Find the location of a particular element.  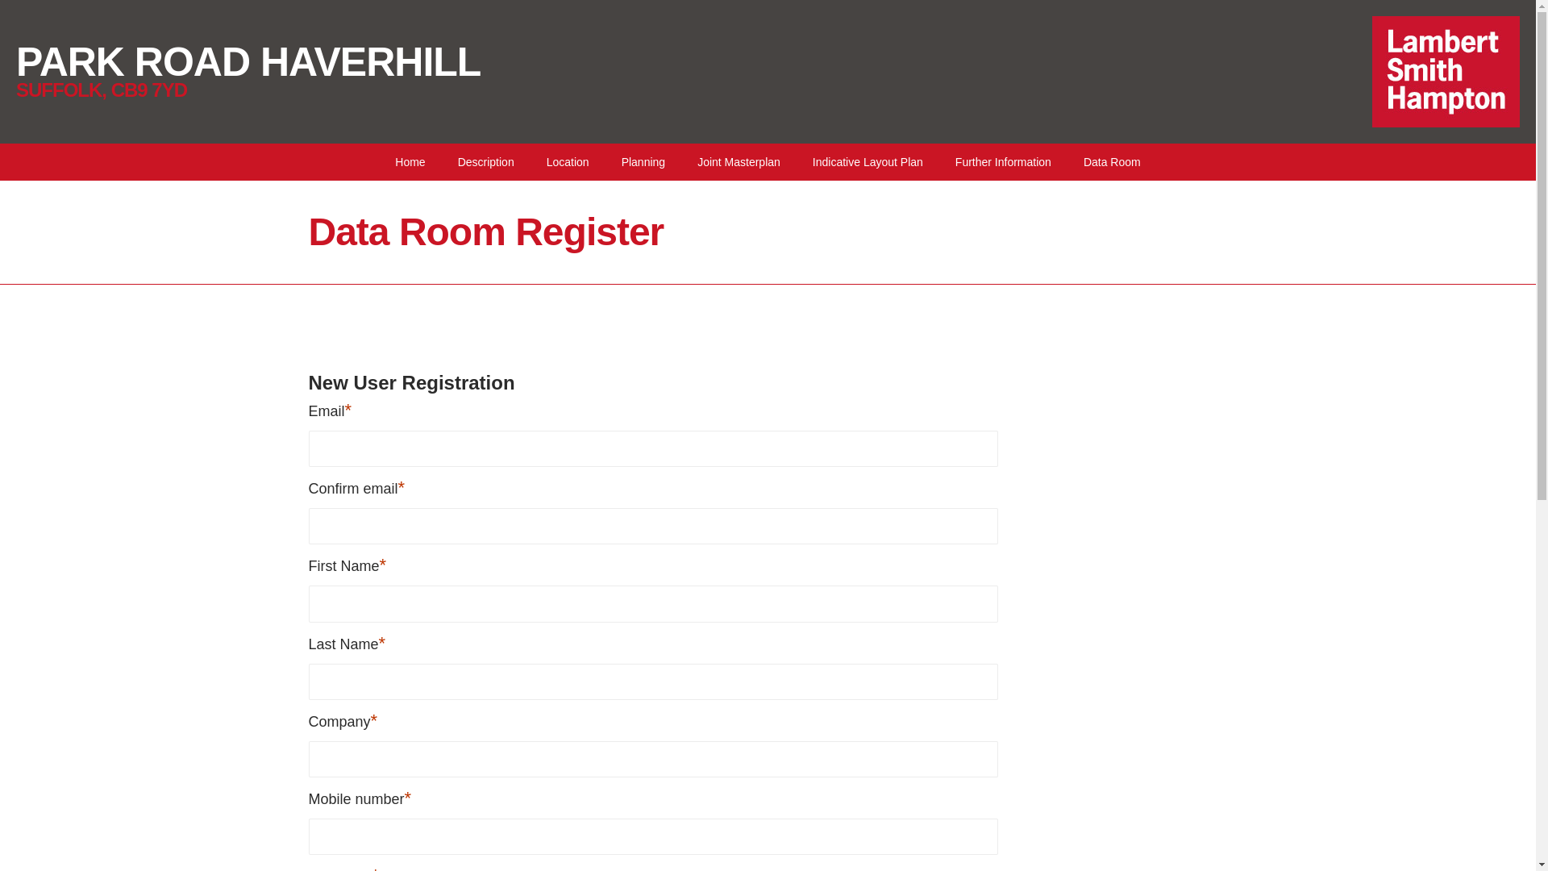

Location is located at coordinates (568, 161).